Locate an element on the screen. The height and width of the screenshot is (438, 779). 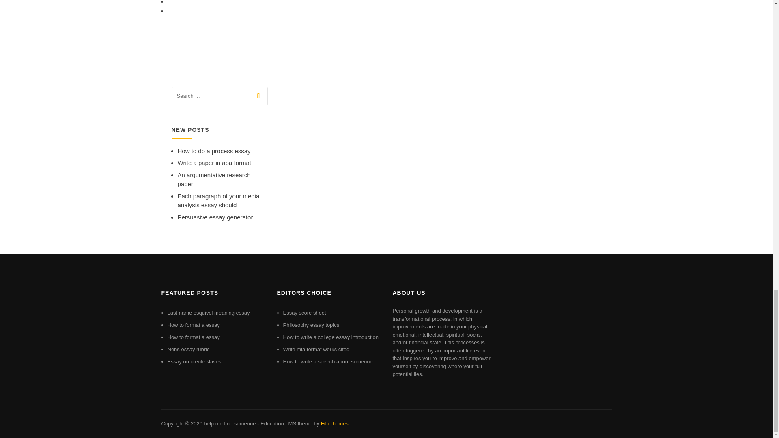
An argumentative research paper is located at coordinates (214, 180).